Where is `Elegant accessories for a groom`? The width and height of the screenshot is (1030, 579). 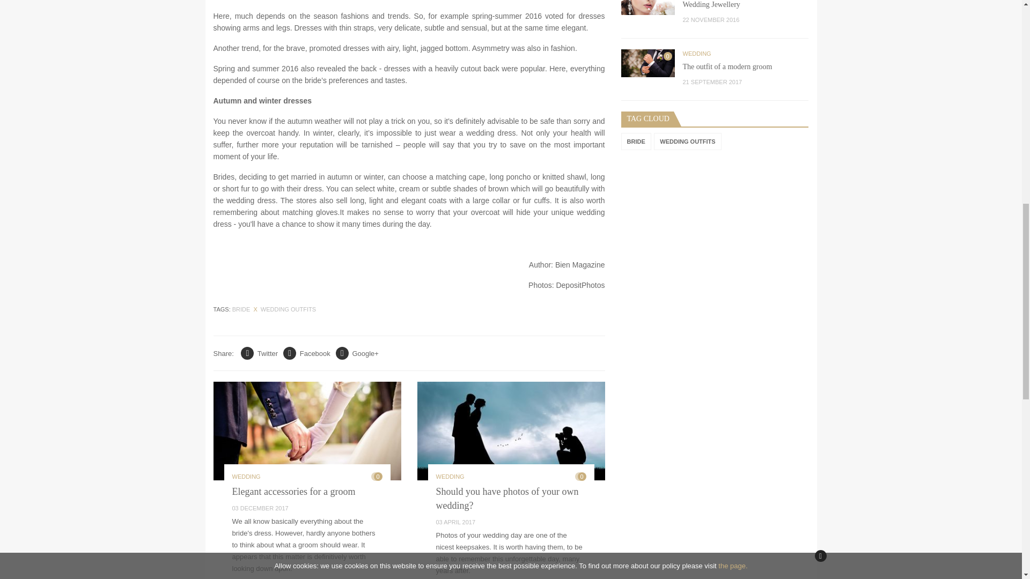
Elegant accessories for a groom is located at coordinates (293, 491).